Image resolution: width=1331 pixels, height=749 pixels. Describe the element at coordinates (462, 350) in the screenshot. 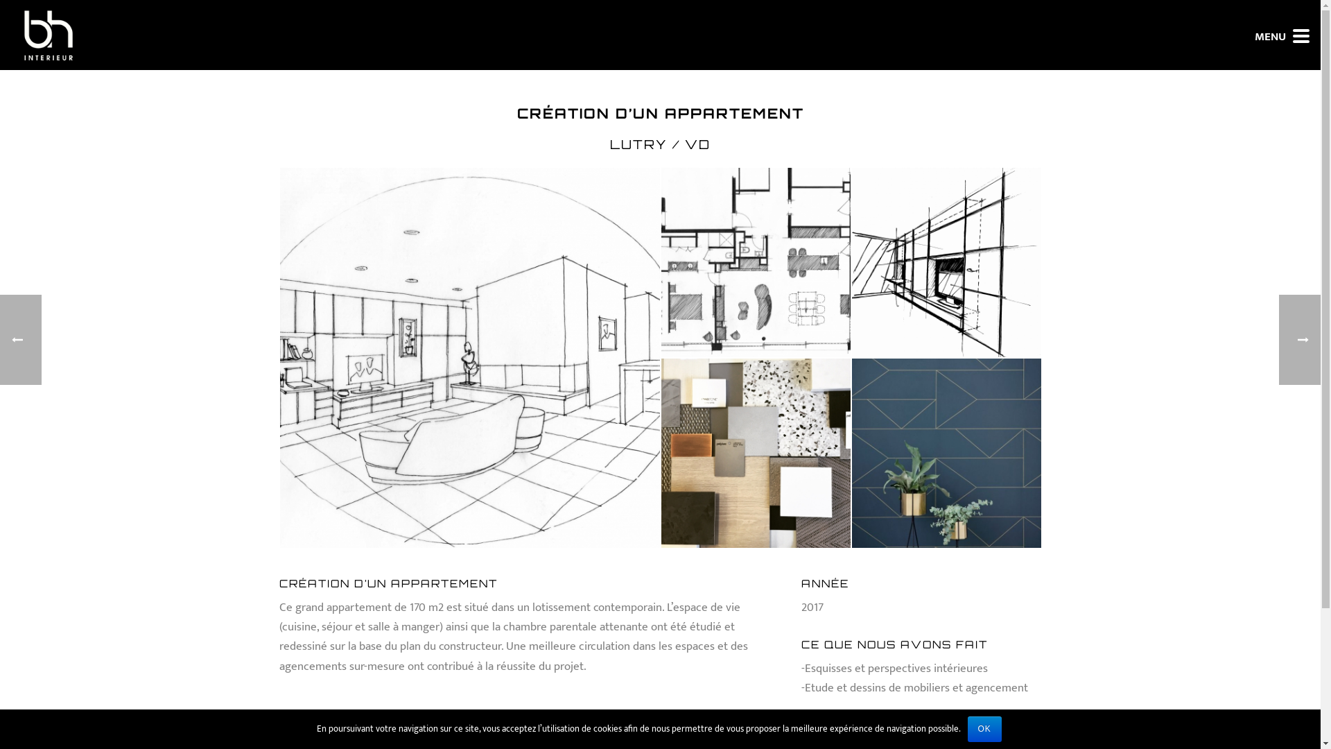

I see `Perspective-salon-bh-interieur` at that location.